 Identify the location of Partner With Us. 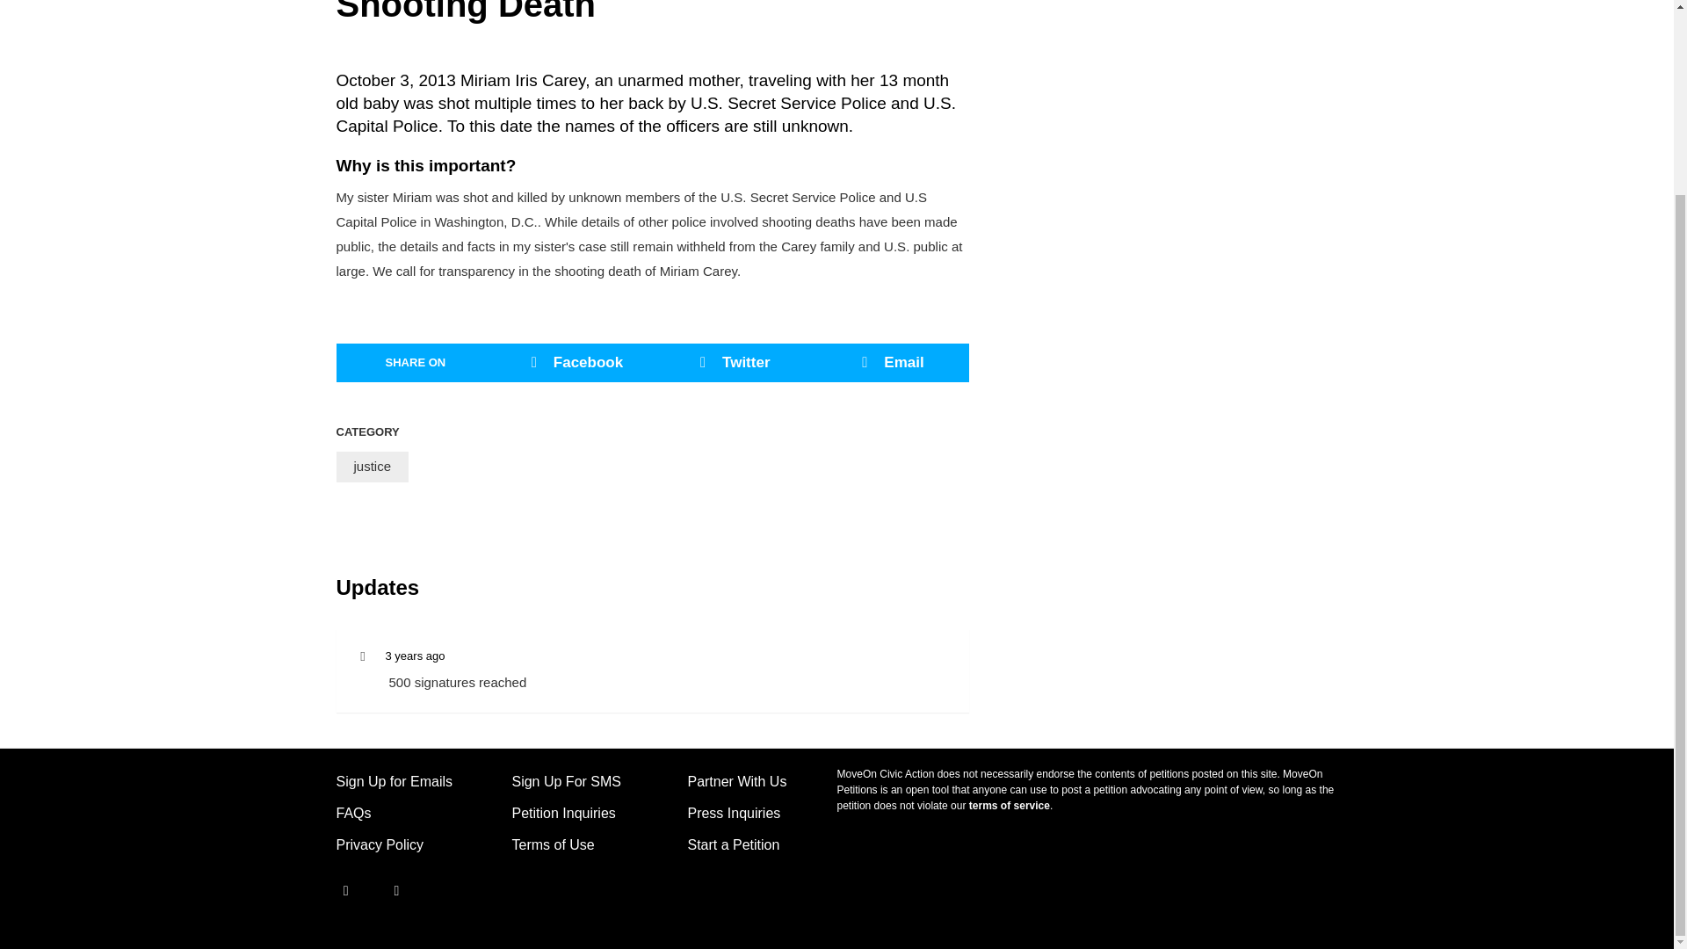
(736, 781).